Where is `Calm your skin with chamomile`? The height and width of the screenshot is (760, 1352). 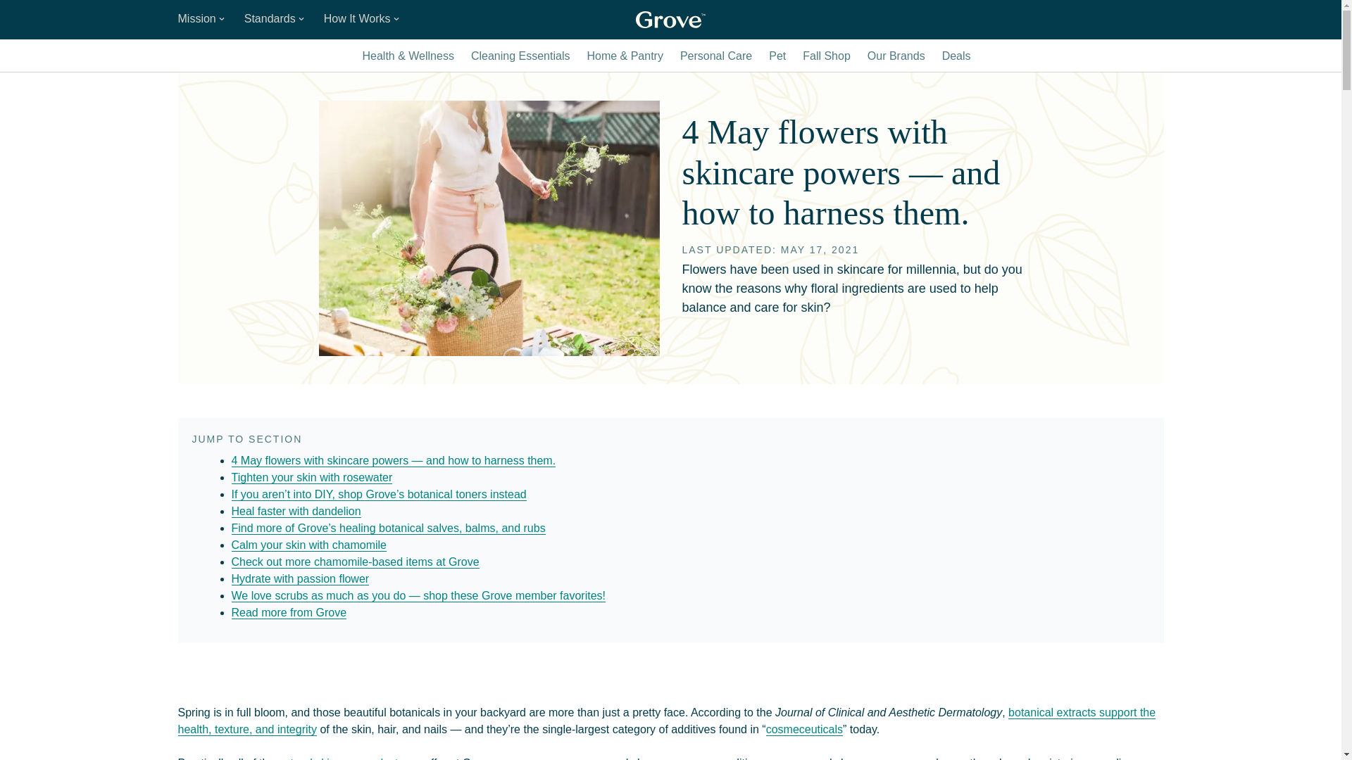 Calm your skin with chamomile is located at coordinates (308, 545).